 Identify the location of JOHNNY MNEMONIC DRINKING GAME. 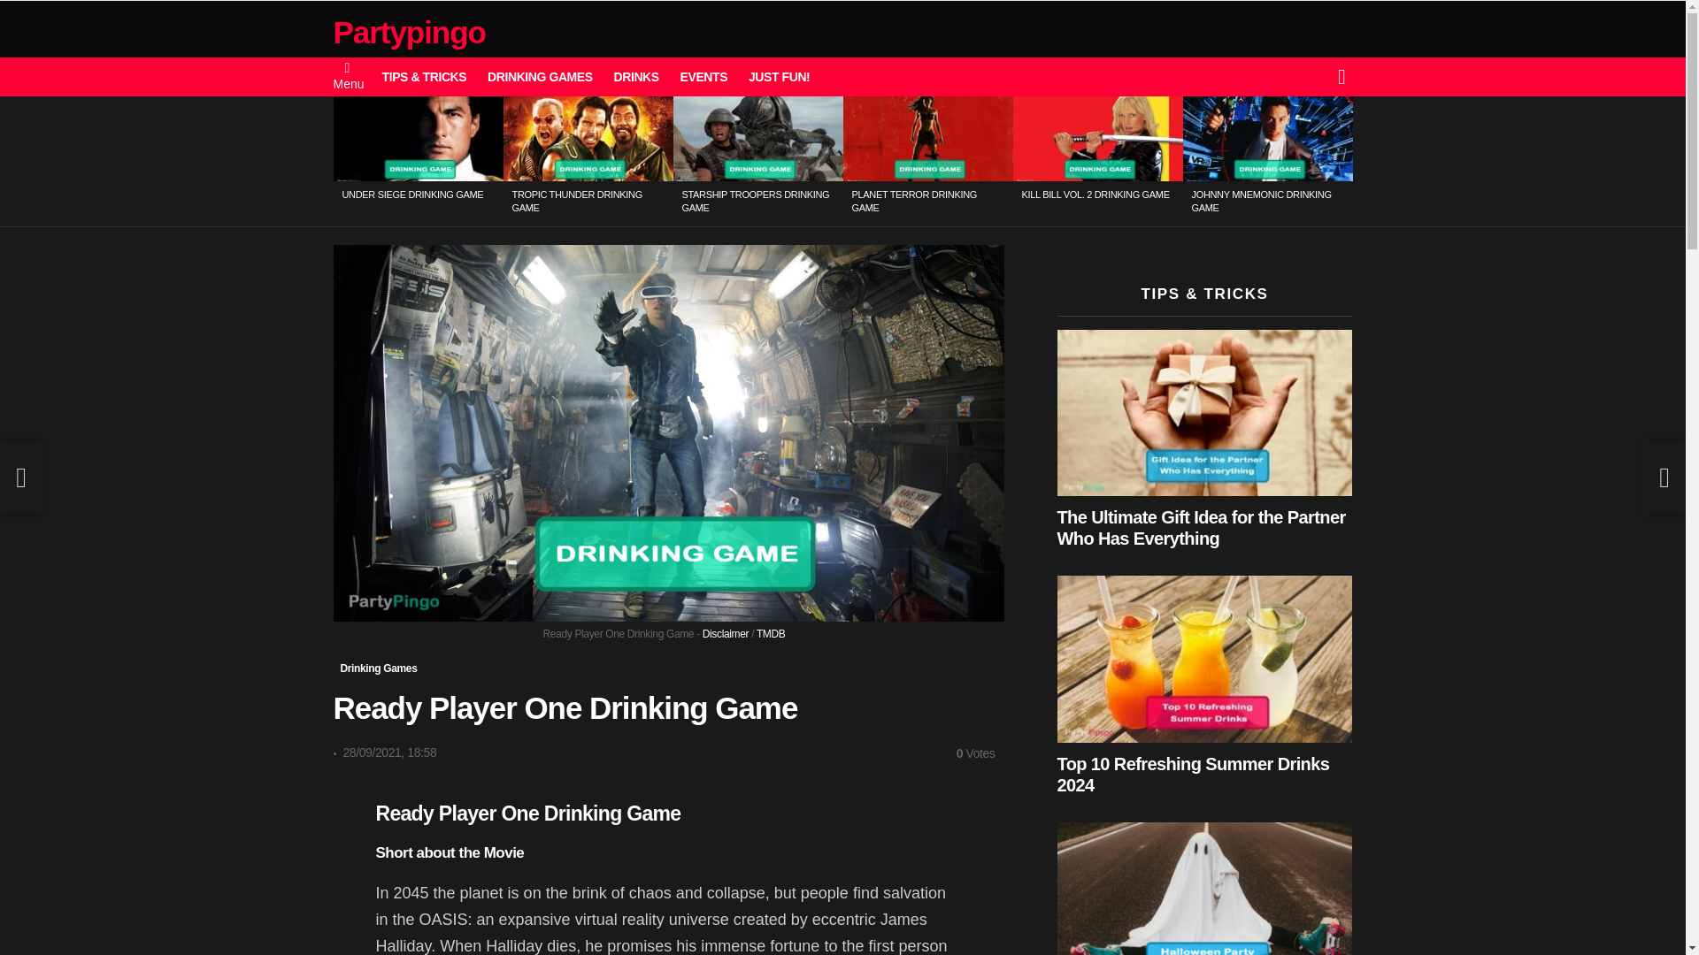
(1260, 200).